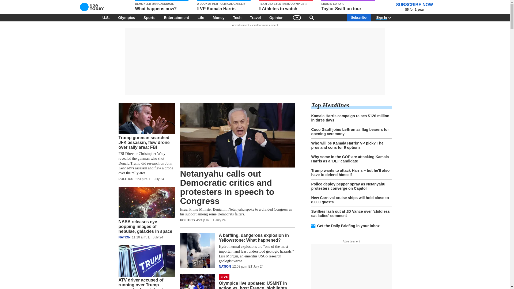 This screenshot has width=514, height=289. Describe the element at coordinates (218, 17) in the screenshot. I see `Money` at that location.